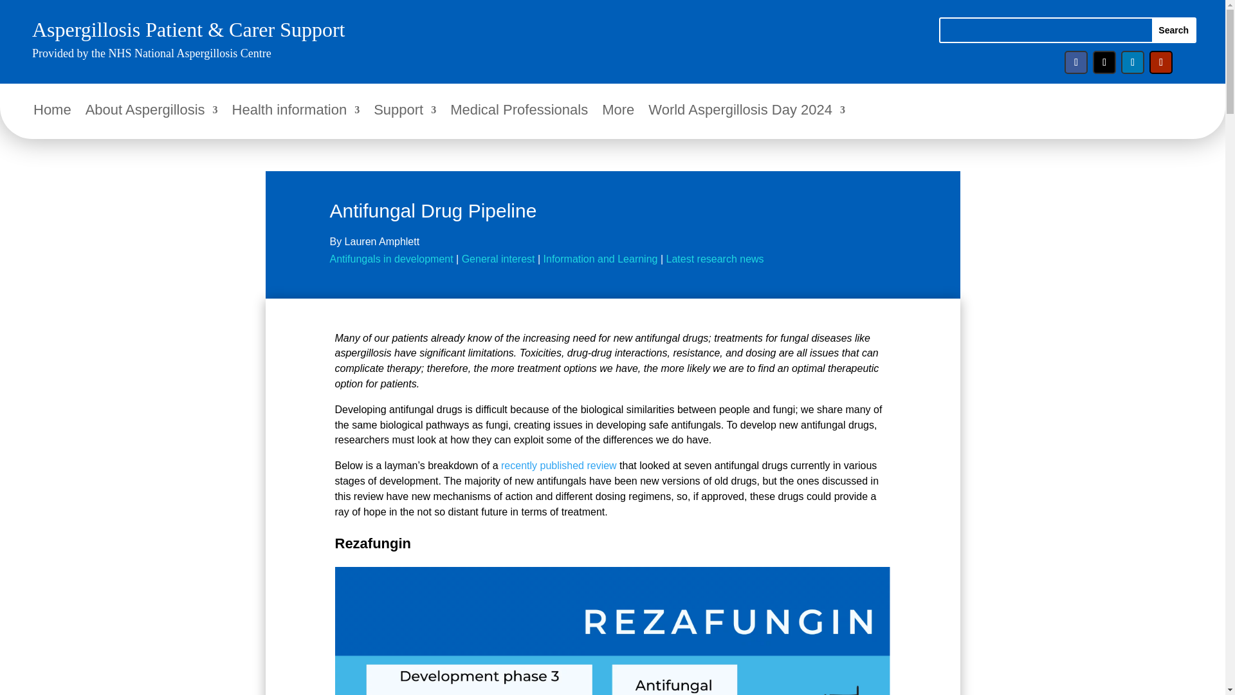 The width and height of the screenshot is (1235, 695). What do you see at coordinates (1173, 30) in the screenshot?
I see `Search` at bounding box center [1173, 30].